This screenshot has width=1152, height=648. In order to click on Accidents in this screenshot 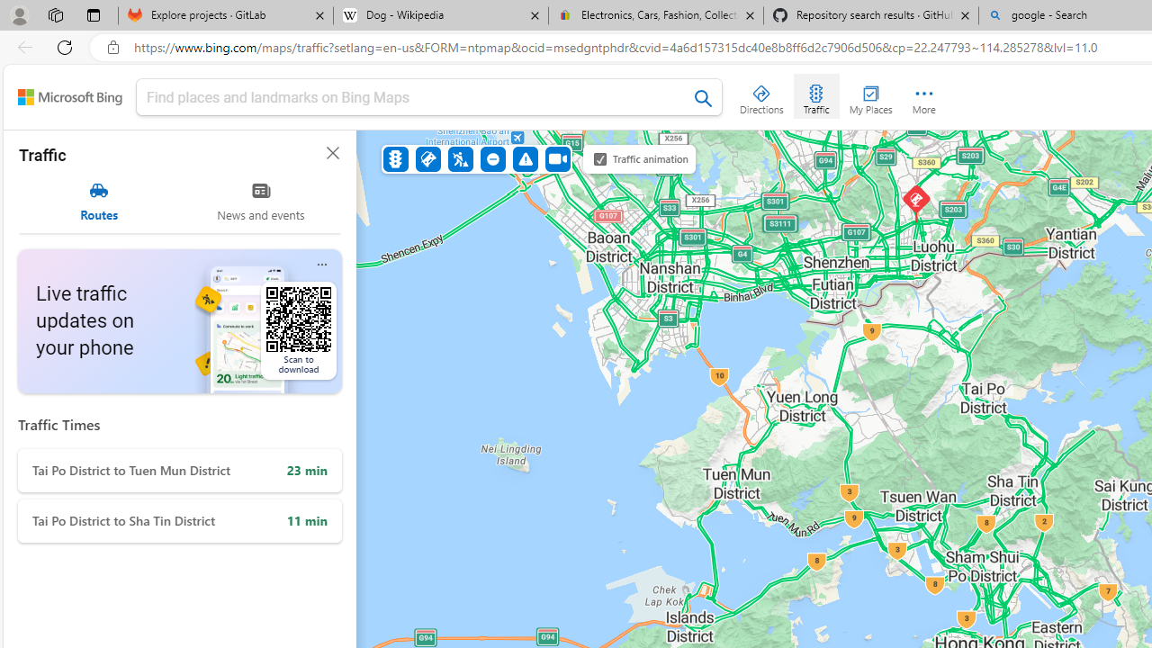, I will do `click(428, 158)`.